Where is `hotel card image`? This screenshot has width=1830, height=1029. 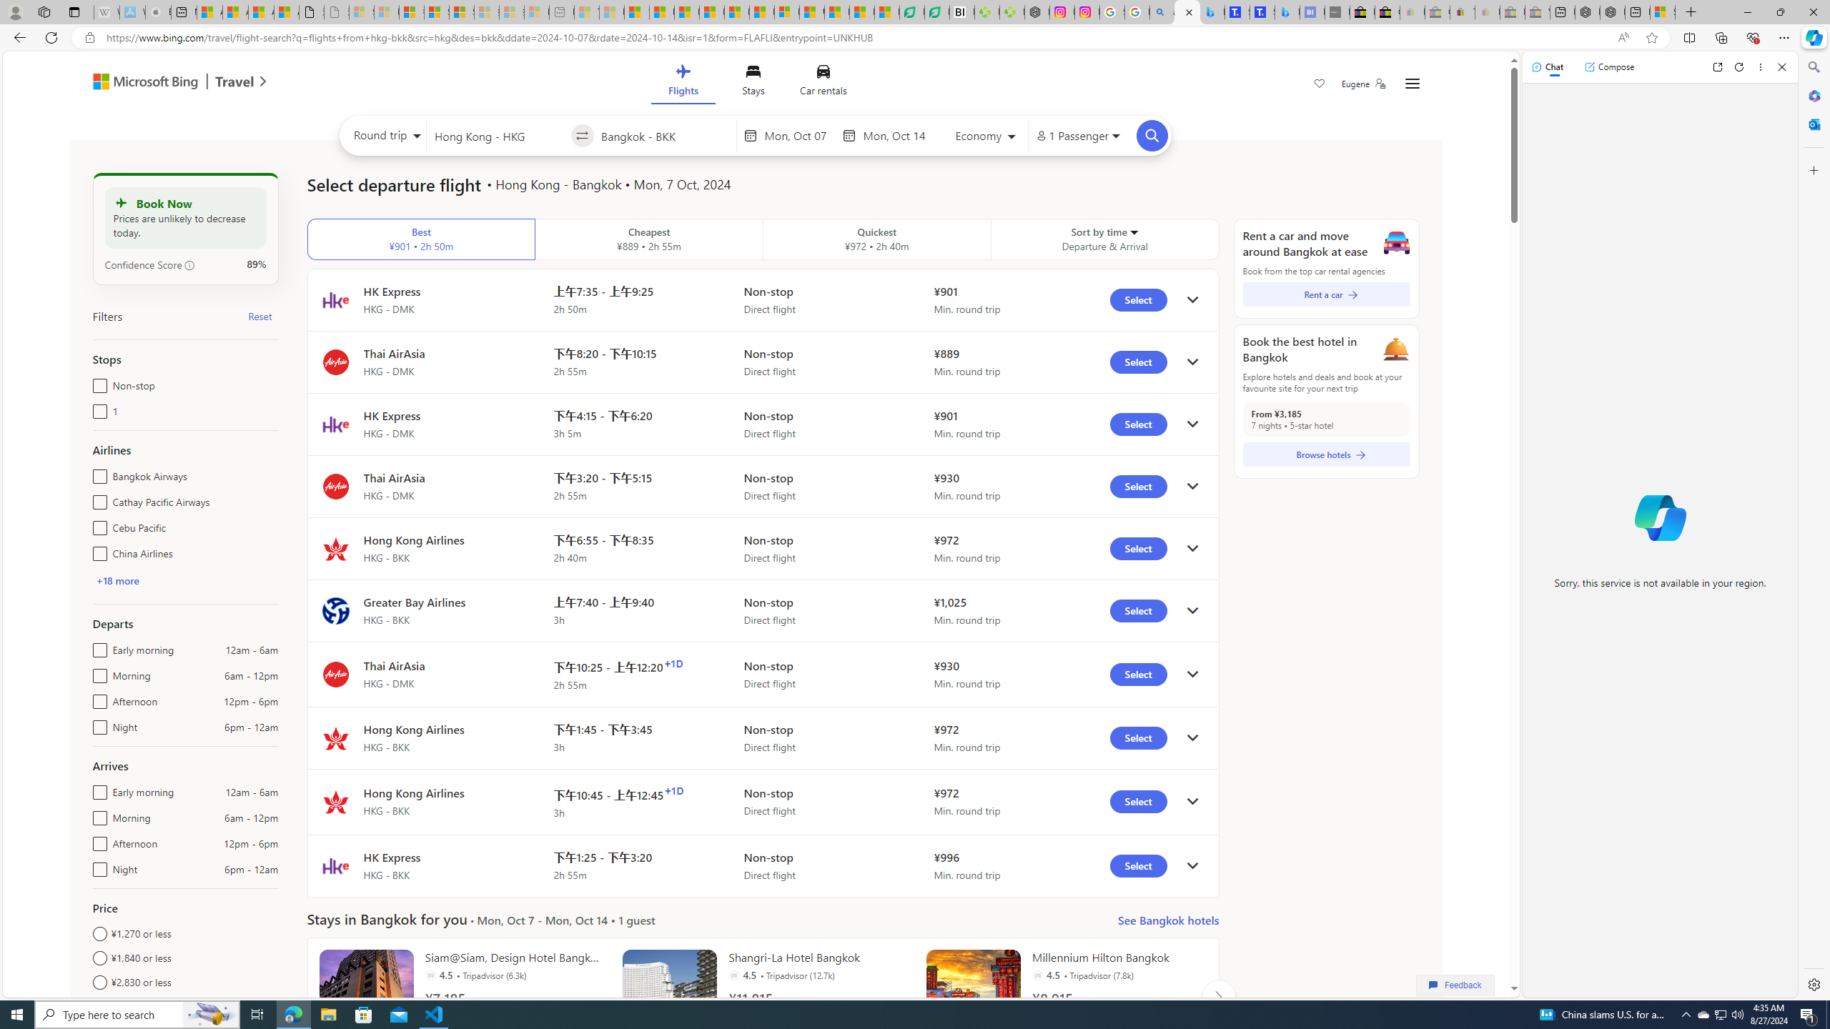
hotel card image is located at coordinates (974, 996).